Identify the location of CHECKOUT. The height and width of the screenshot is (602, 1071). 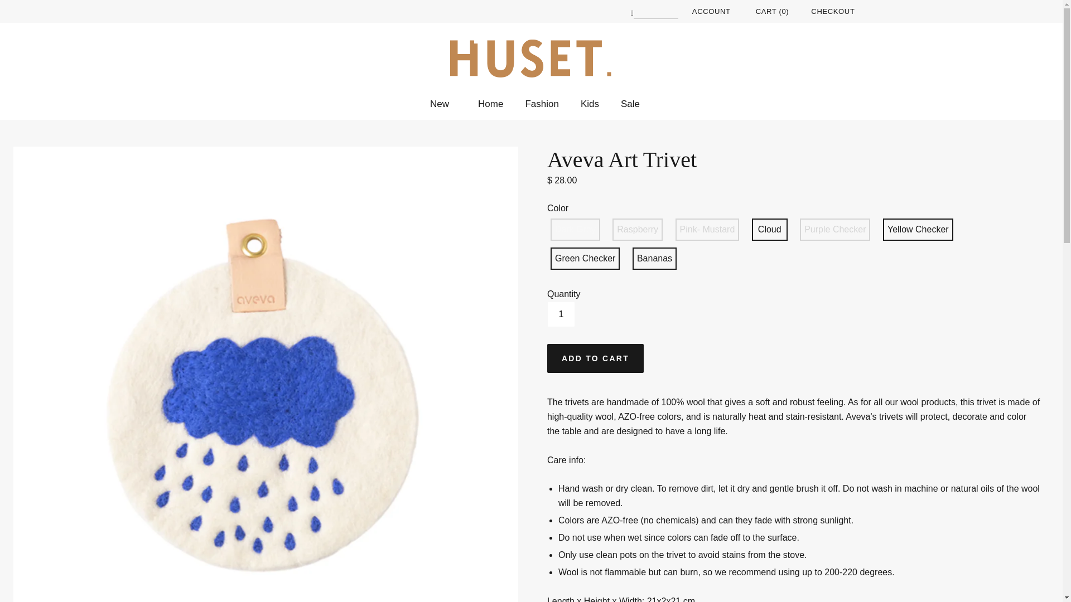
(832, 11).